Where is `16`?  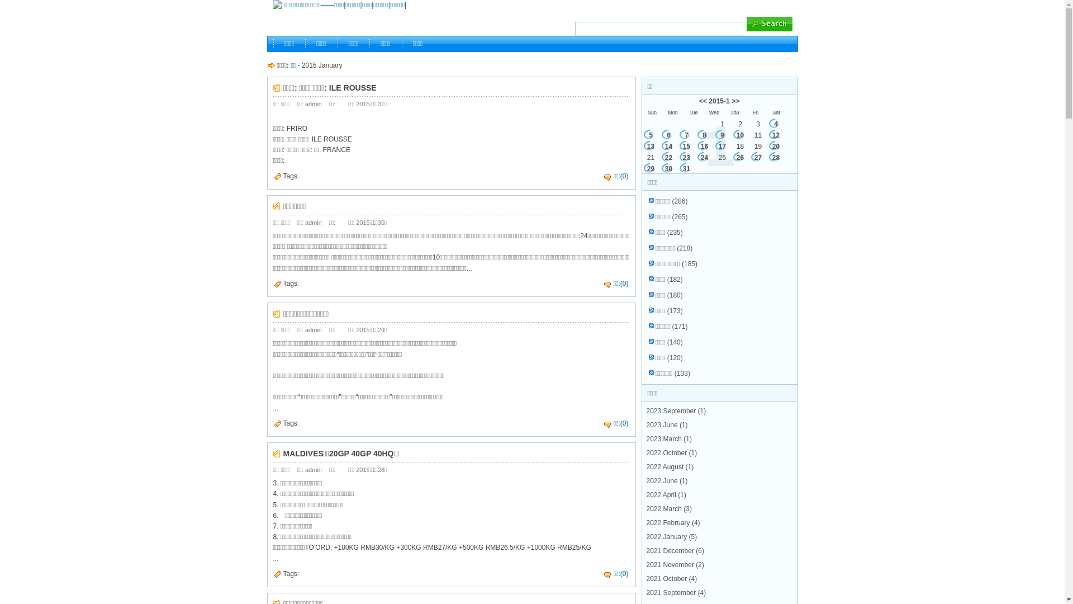
16 is located at coordinates (704, 147).